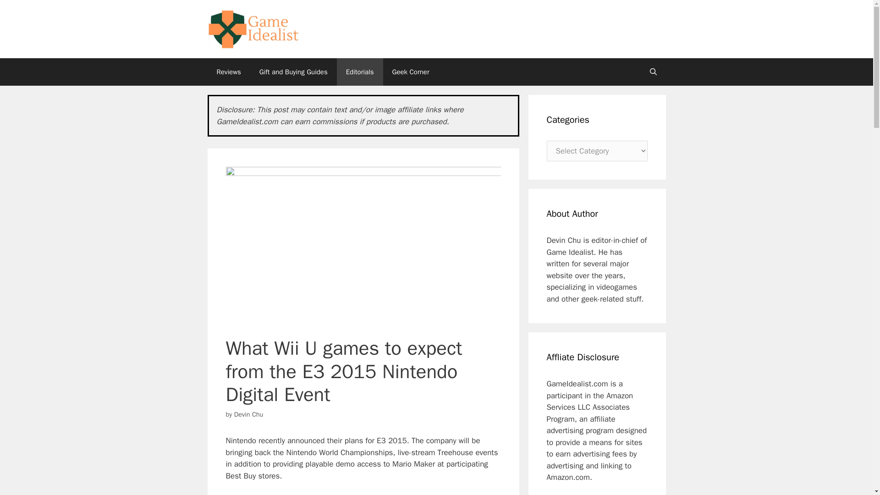 The width and height of the screenshot is (880, 495). I want to click on Devin Chu, so click(248, 414).